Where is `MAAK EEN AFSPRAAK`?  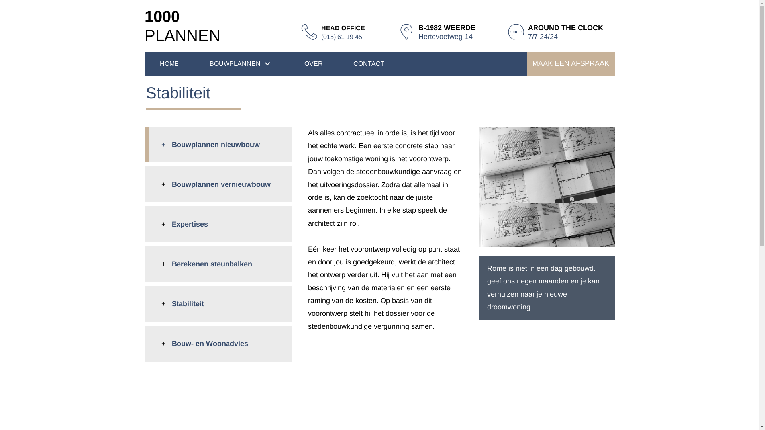 MAAK EEN AFSPRAAK is located at coordinates (571, 63).